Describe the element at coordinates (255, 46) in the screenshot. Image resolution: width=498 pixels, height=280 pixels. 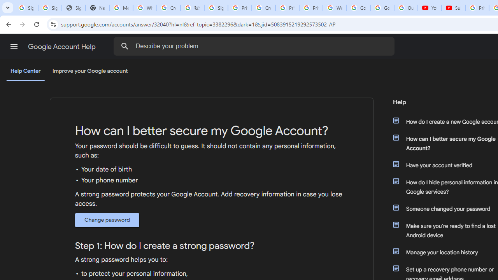
I see `Describe your problem` at that location.